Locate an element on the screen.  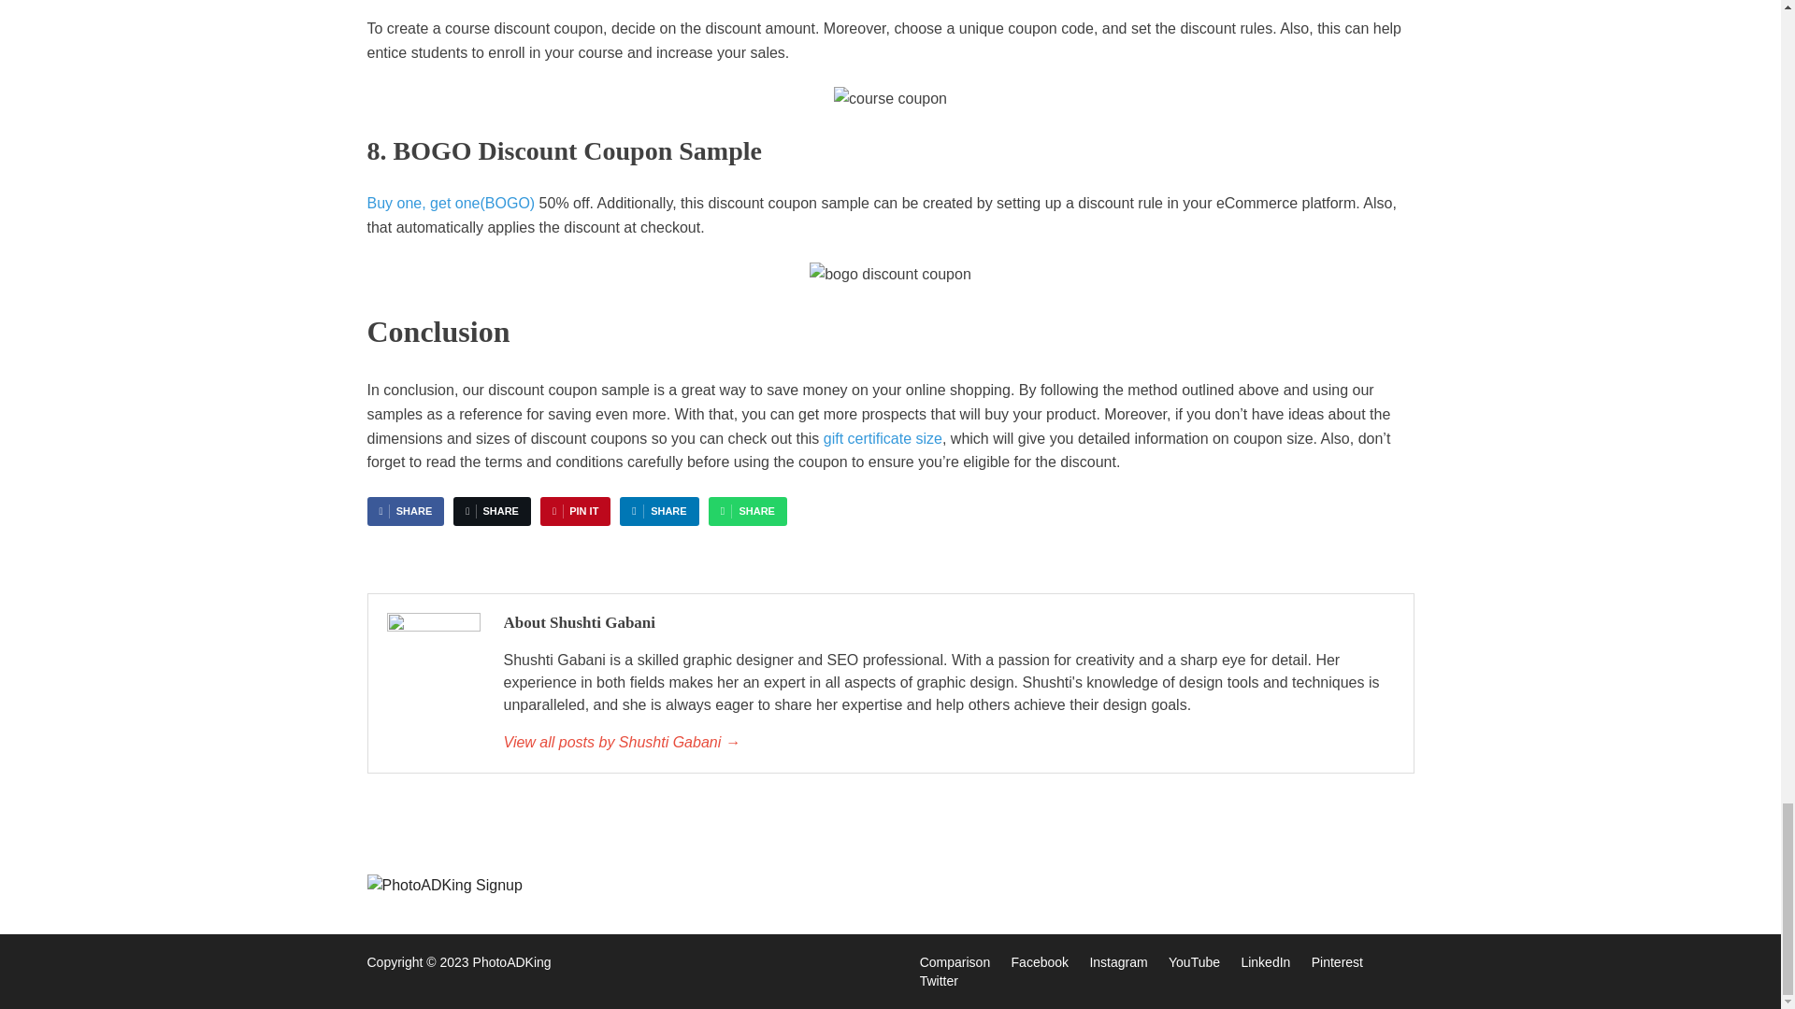
Comparison is located at coordinates (954, 962).